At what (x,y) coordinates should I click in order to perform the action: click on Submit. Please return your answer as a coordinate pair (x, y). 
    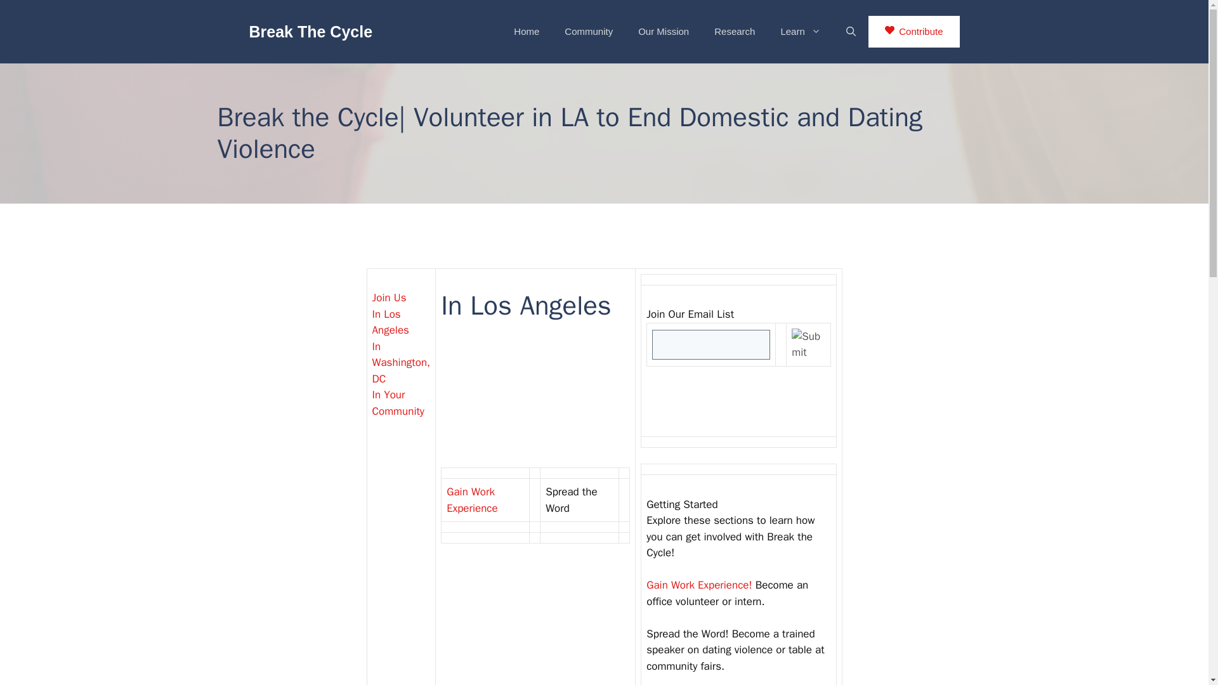
    Looking at the image, I should click on (808, 345).